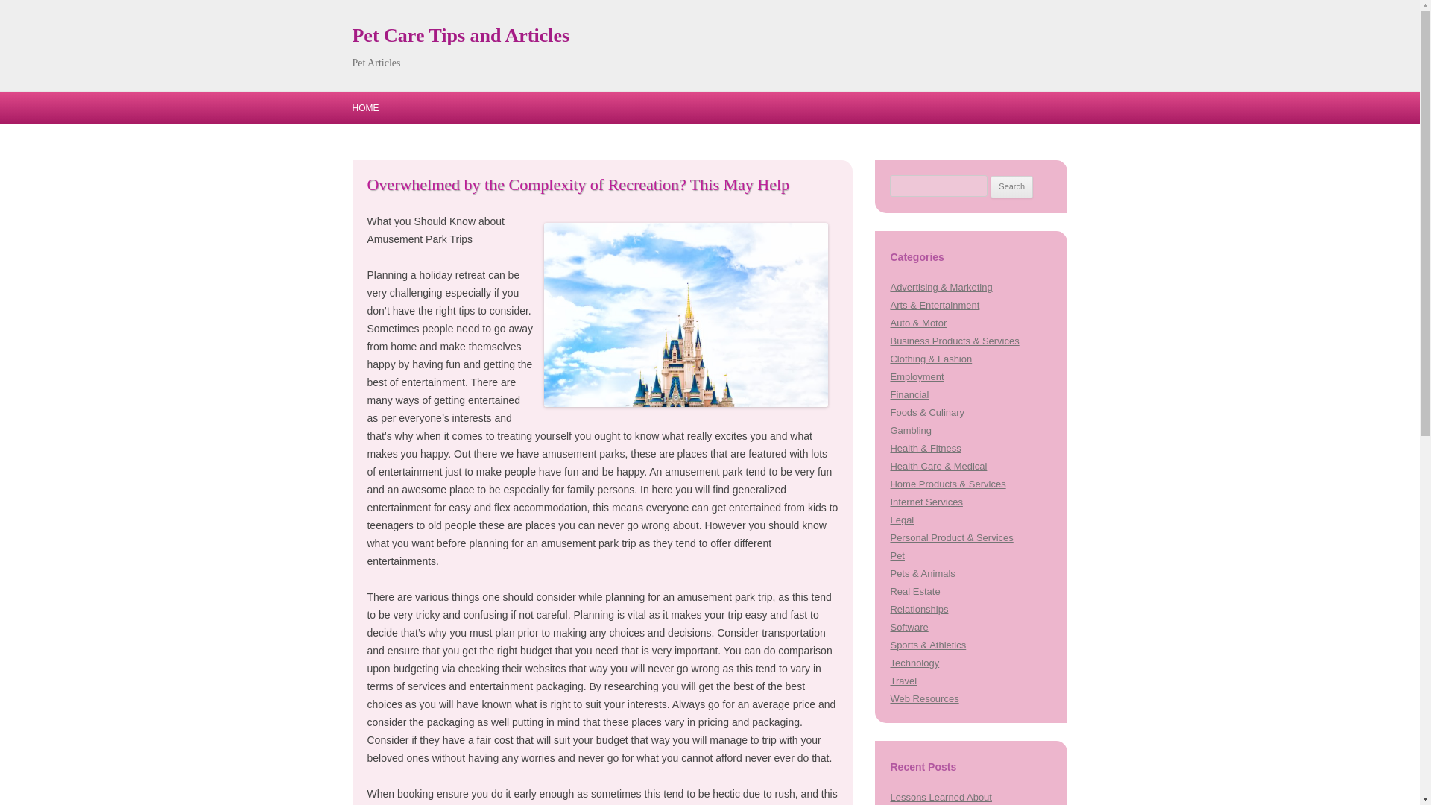  What do you see at coordinates (918, 610) in the screenshot?
I see `Relationships` at bounding box center [918, 610].